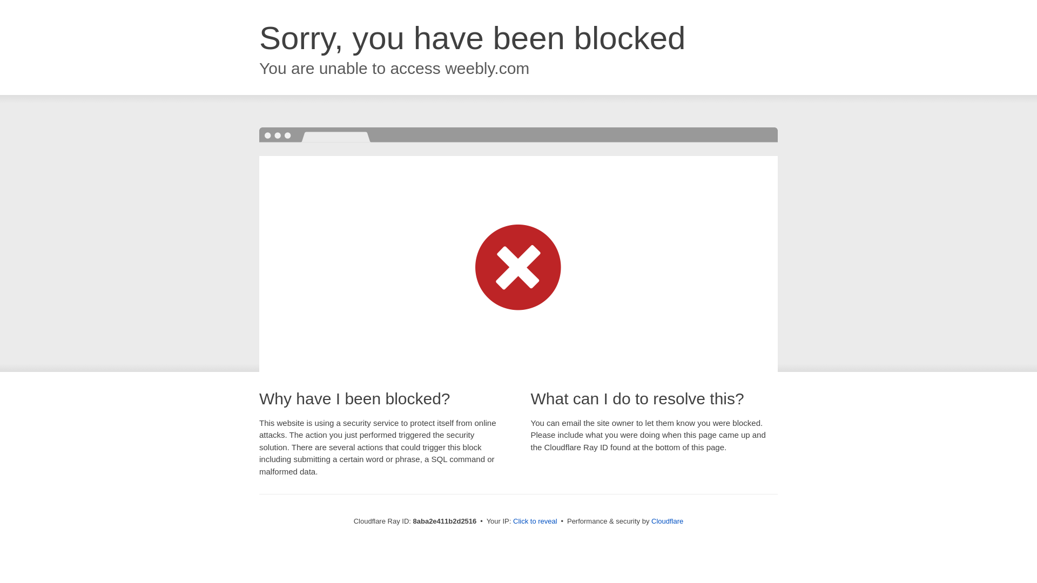 Image resolution: width=1037 pixels, height=583 pixels. I want to click on Cloudflare, so click(667, 521).